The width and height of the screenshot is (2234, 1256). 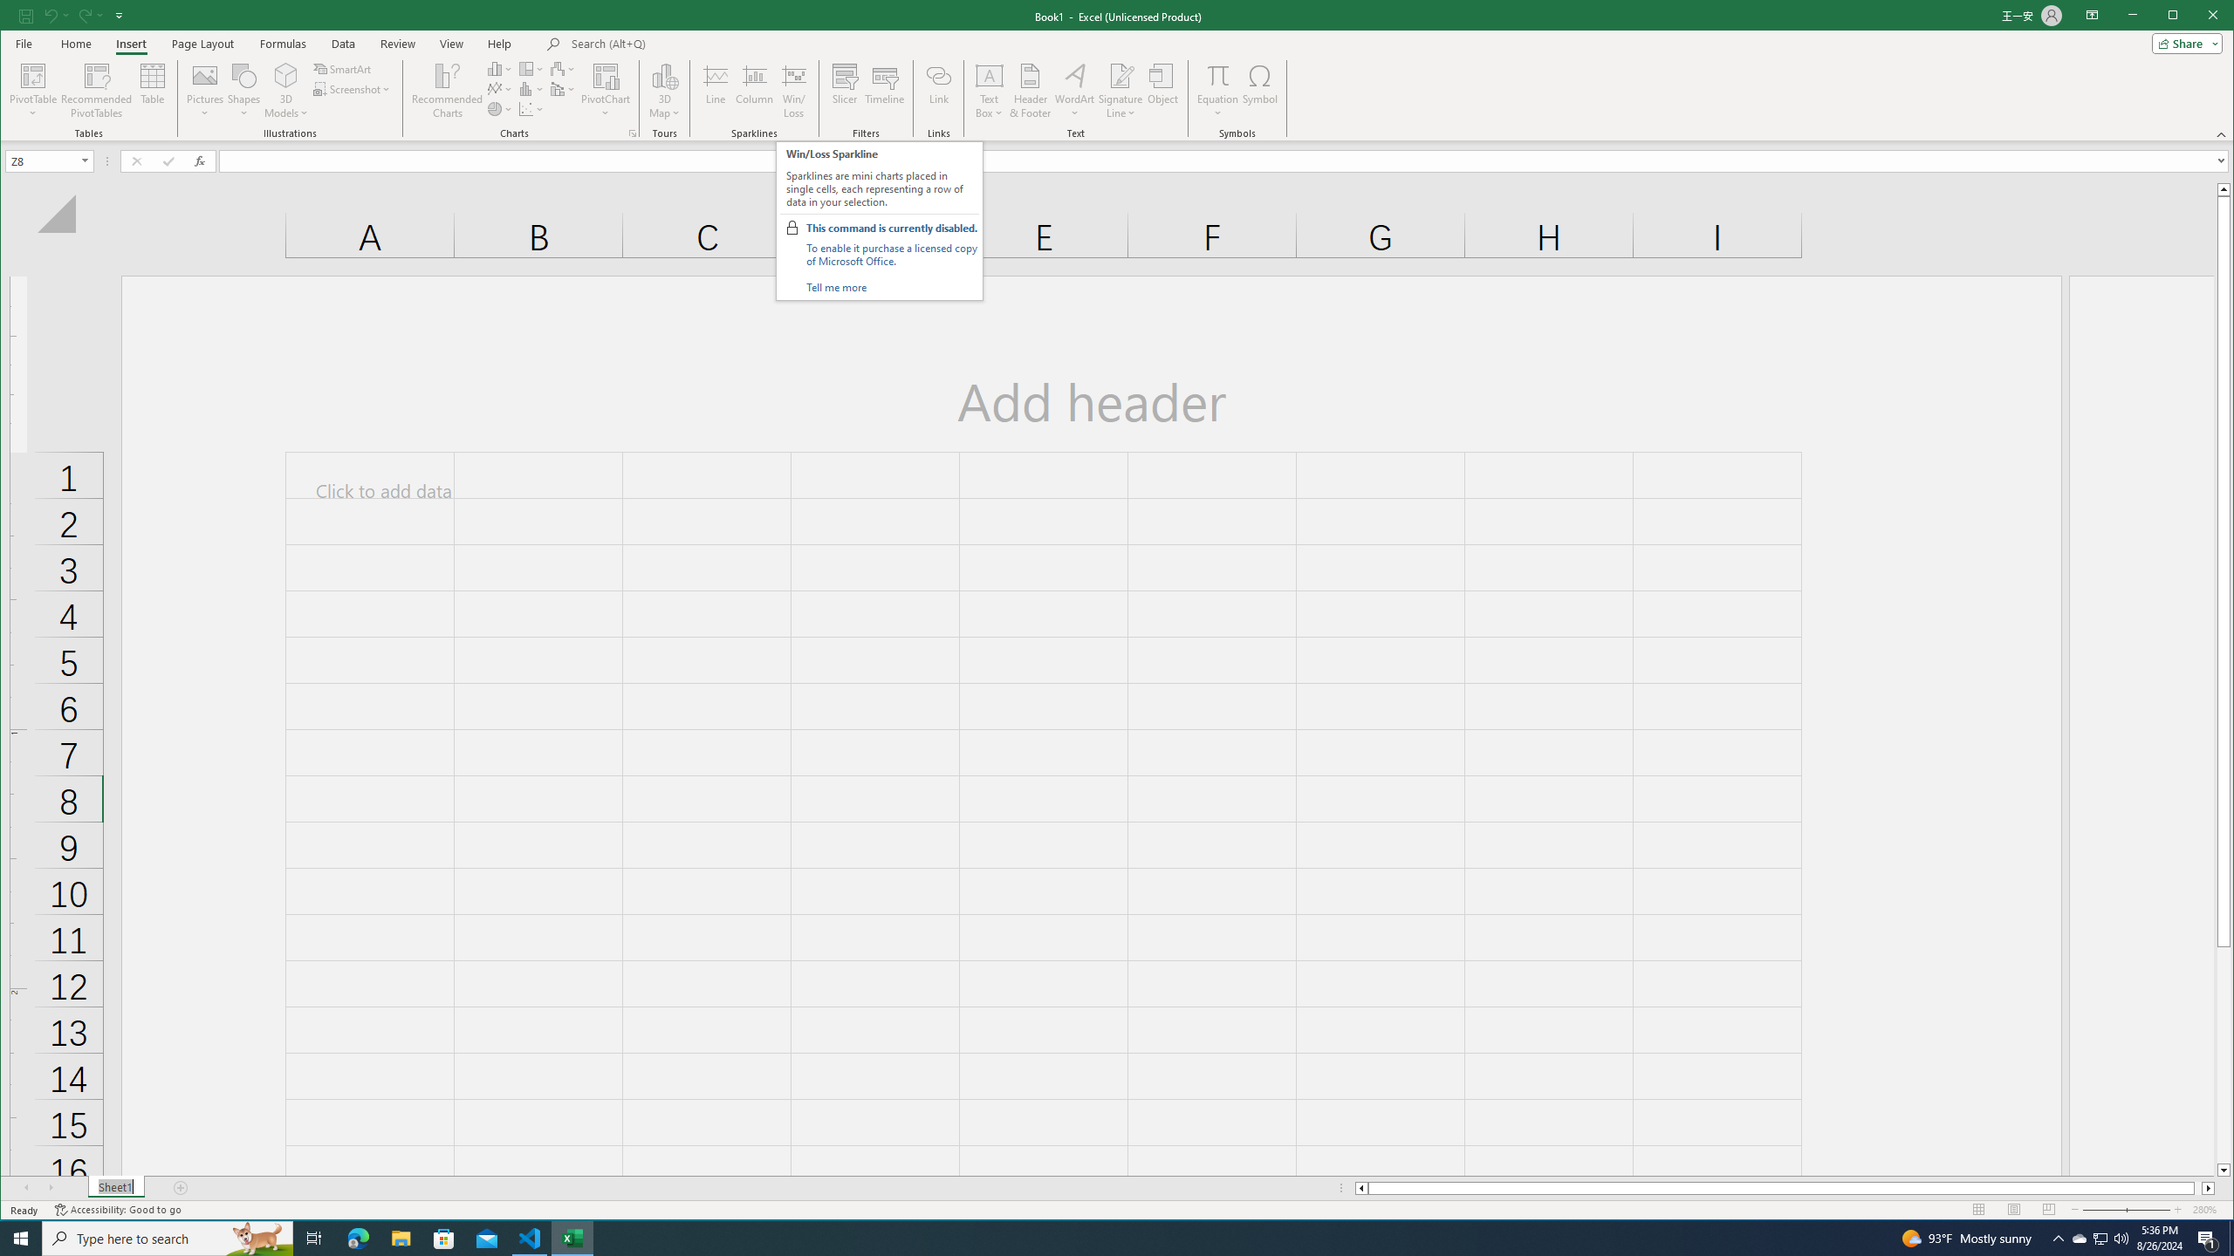 I want to click on Table, so click(x=153, y=91).